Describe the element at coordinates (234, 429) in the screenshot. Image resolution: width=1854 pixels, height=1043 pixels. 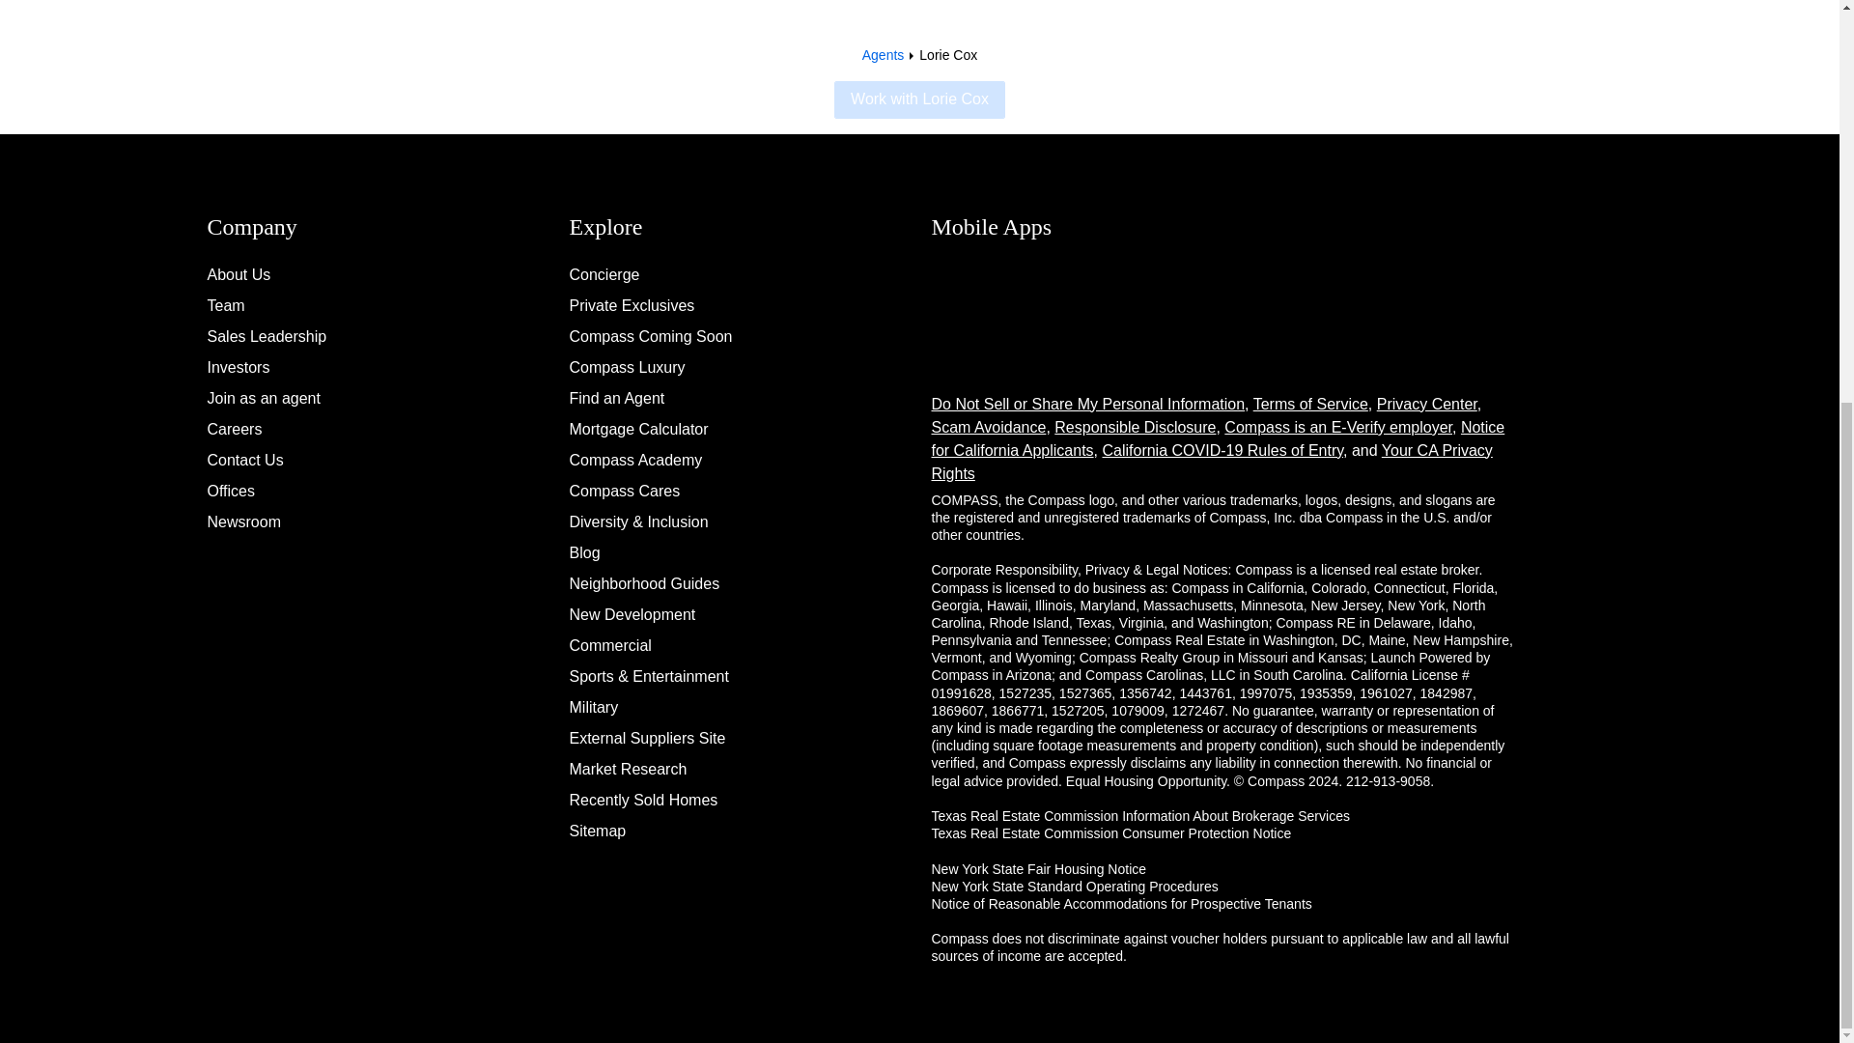
I see `Careers` at that location.